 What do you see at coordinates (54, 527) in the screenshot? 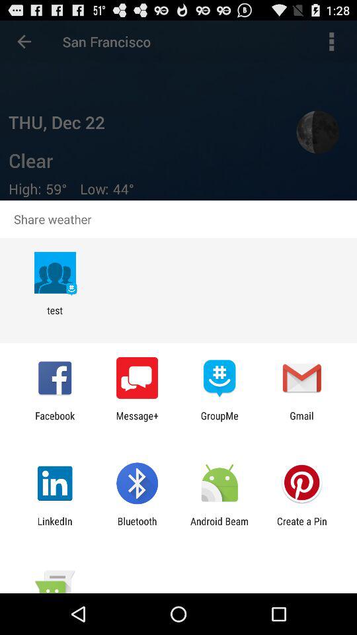
I see `open the item to the left of the bluetooth item` at bounding box center [54, 527].